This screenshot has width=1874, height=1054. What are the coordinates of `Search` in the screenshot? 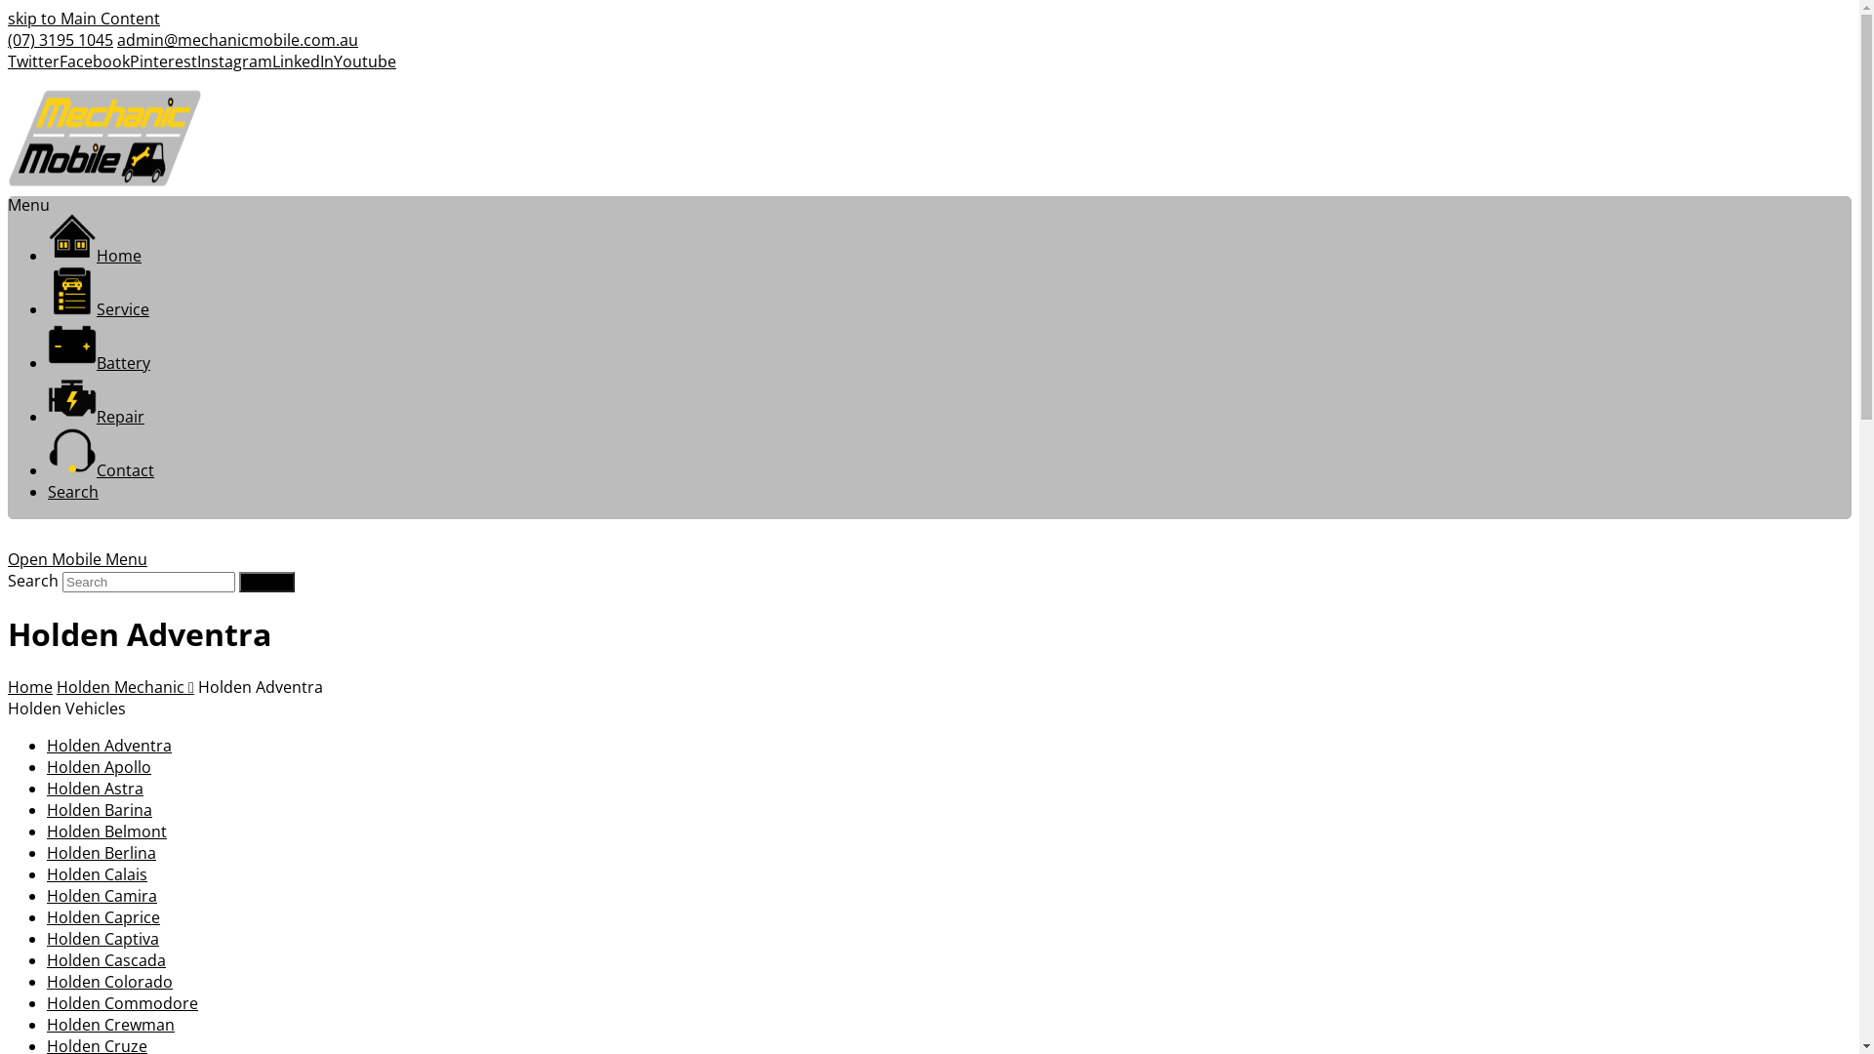 It's located at (73, 492).